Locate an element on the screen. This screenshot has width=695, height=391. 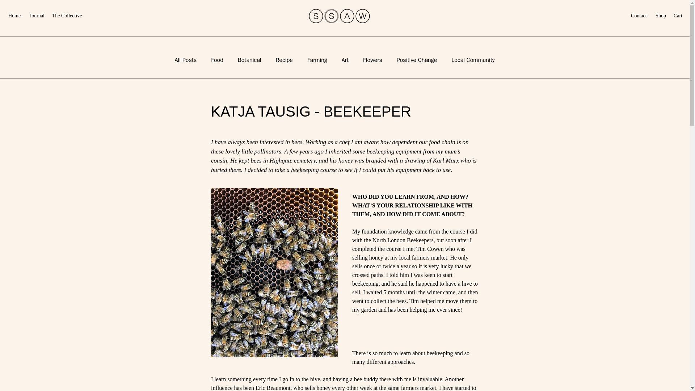
Botanical is located at coordinates (249, 60).